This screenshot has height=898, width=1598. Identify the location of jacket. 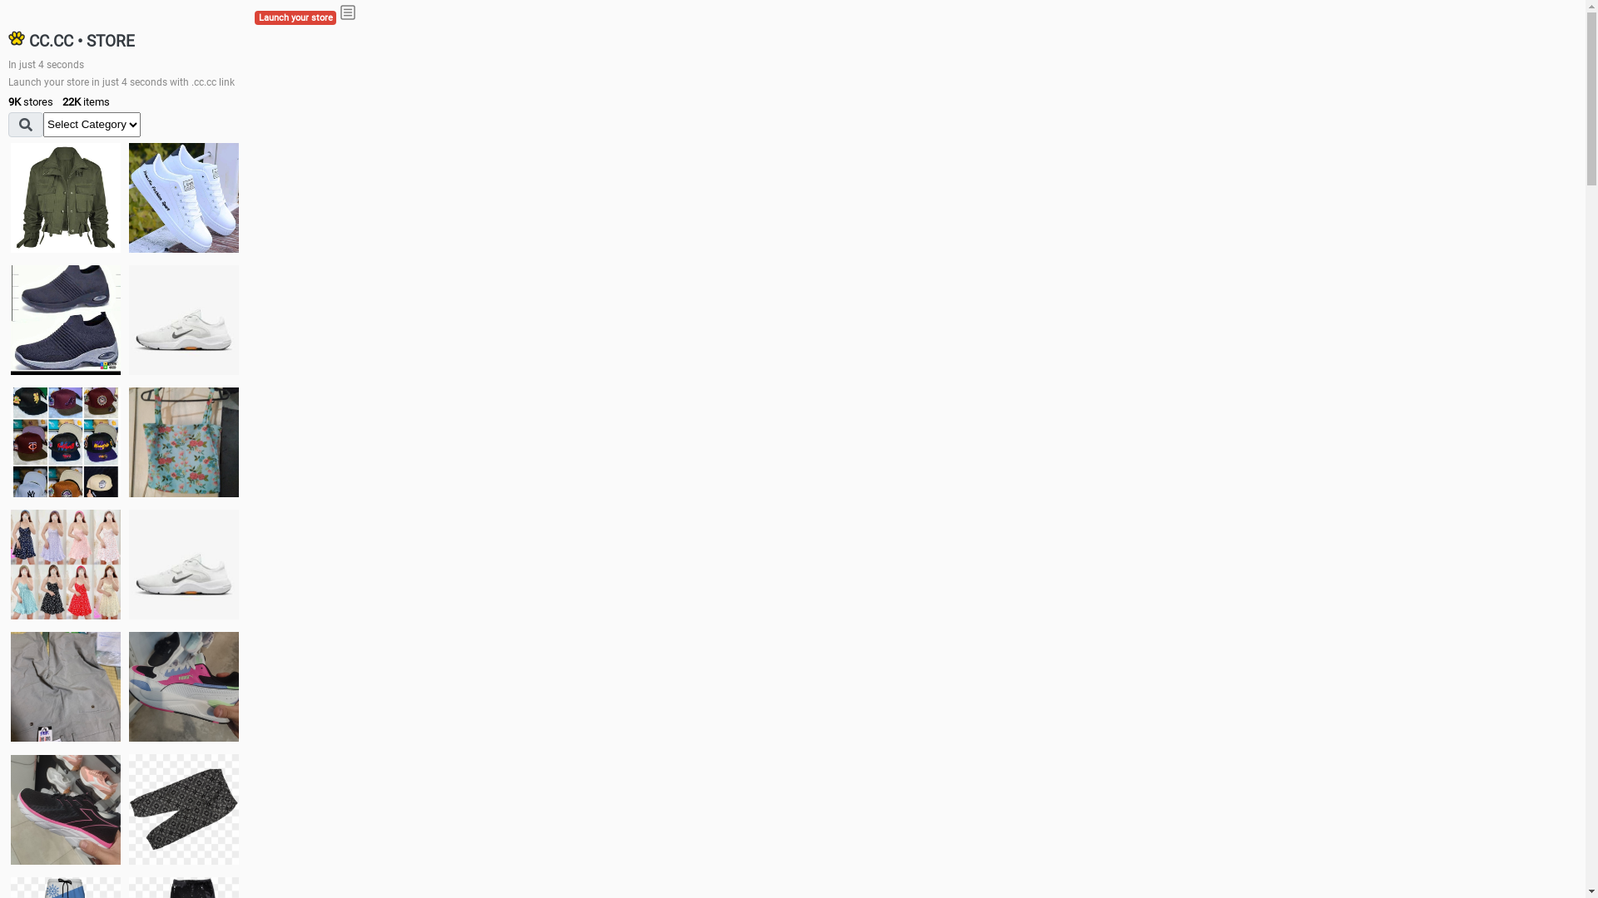
(66, 198).